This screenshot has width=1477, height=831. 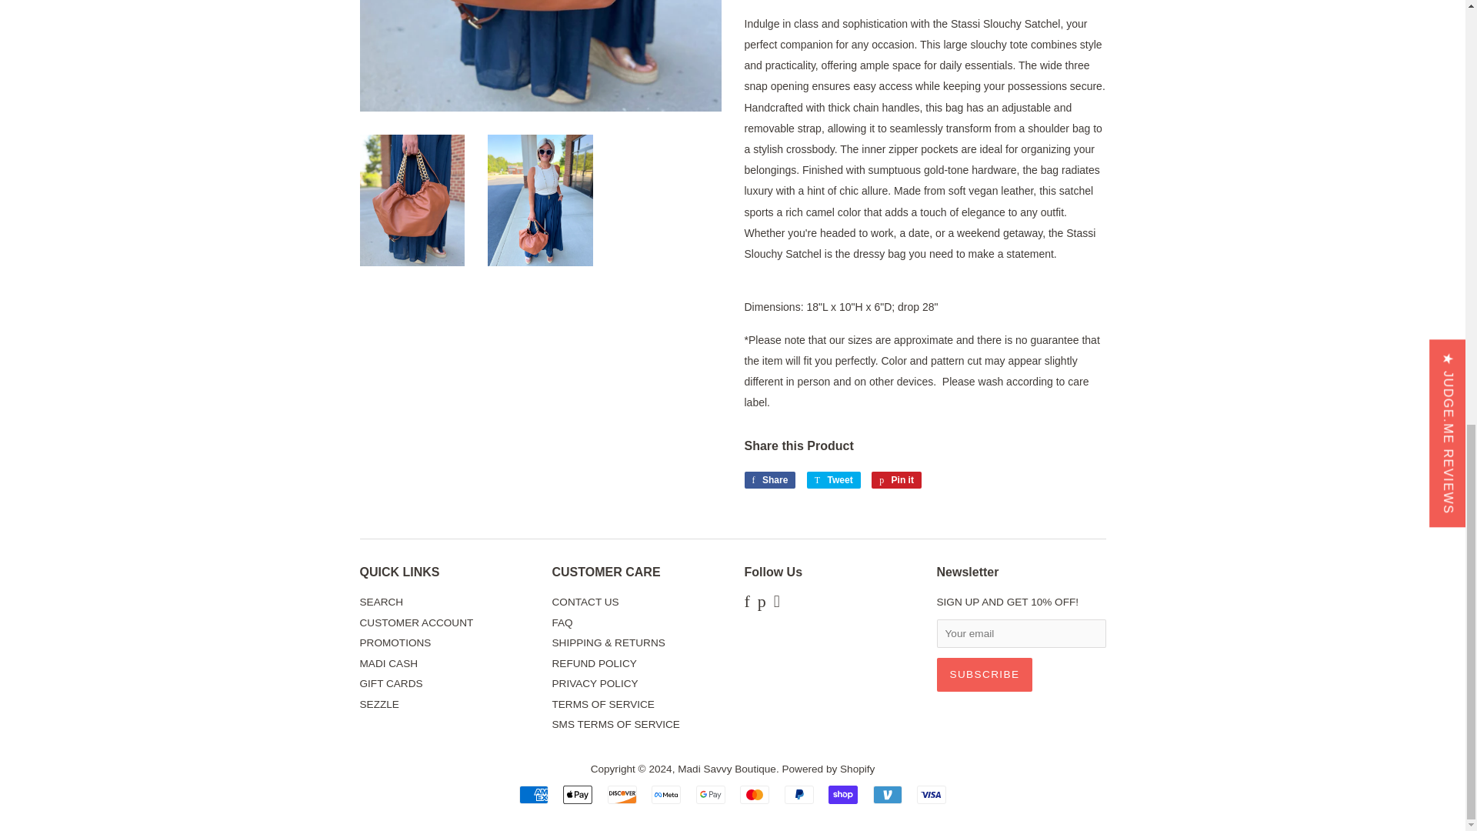 I want to click on Discover, so click(x=622, y=794).